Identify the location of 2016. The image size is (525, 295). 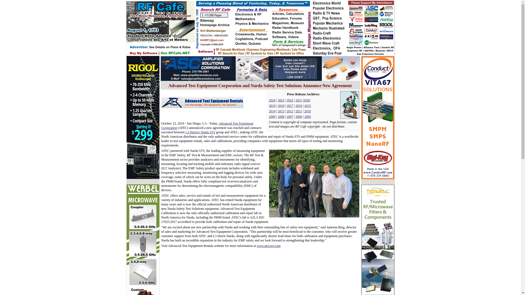
(299, 106).